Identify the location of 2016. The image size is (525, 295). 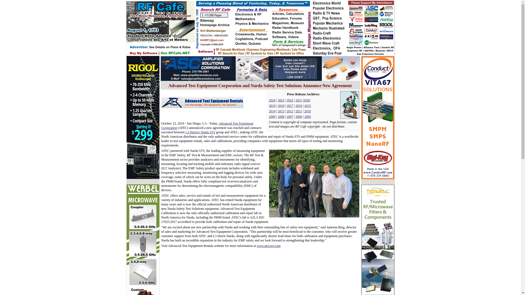
(299, 106).